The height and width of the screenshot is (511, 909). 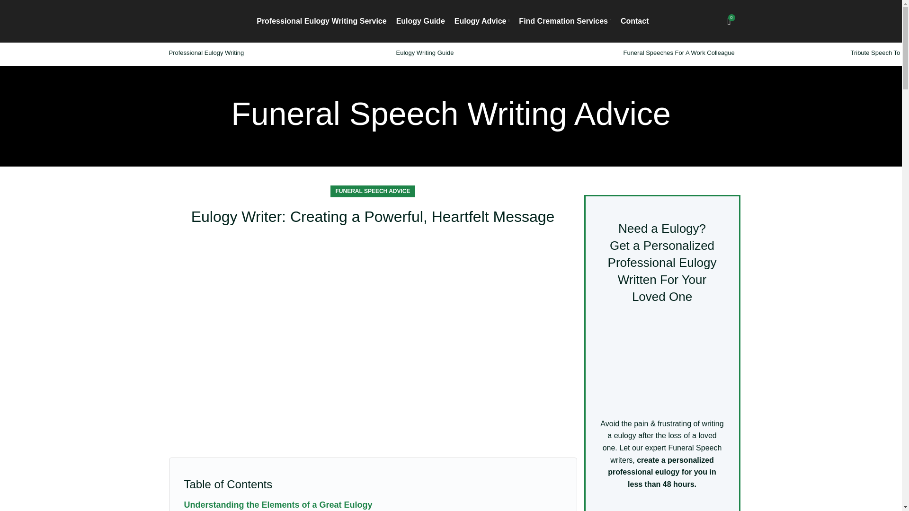 What do you see at coordinates (424, 52) in the screenshot?
I see `Eulogy Writing Guide` at bounding box center [424, 52].